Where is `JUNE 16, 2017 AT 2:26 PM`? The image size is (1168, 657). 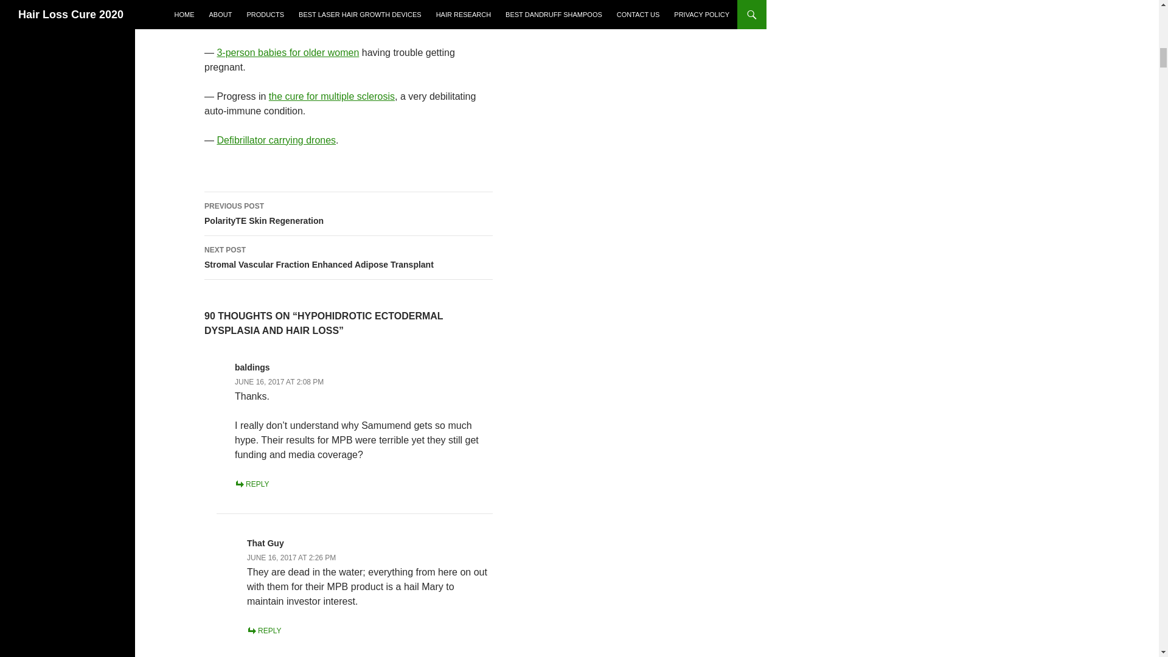 JUNE 16, 2017 AT 2:26 PM is located at coordinates (291, 558).